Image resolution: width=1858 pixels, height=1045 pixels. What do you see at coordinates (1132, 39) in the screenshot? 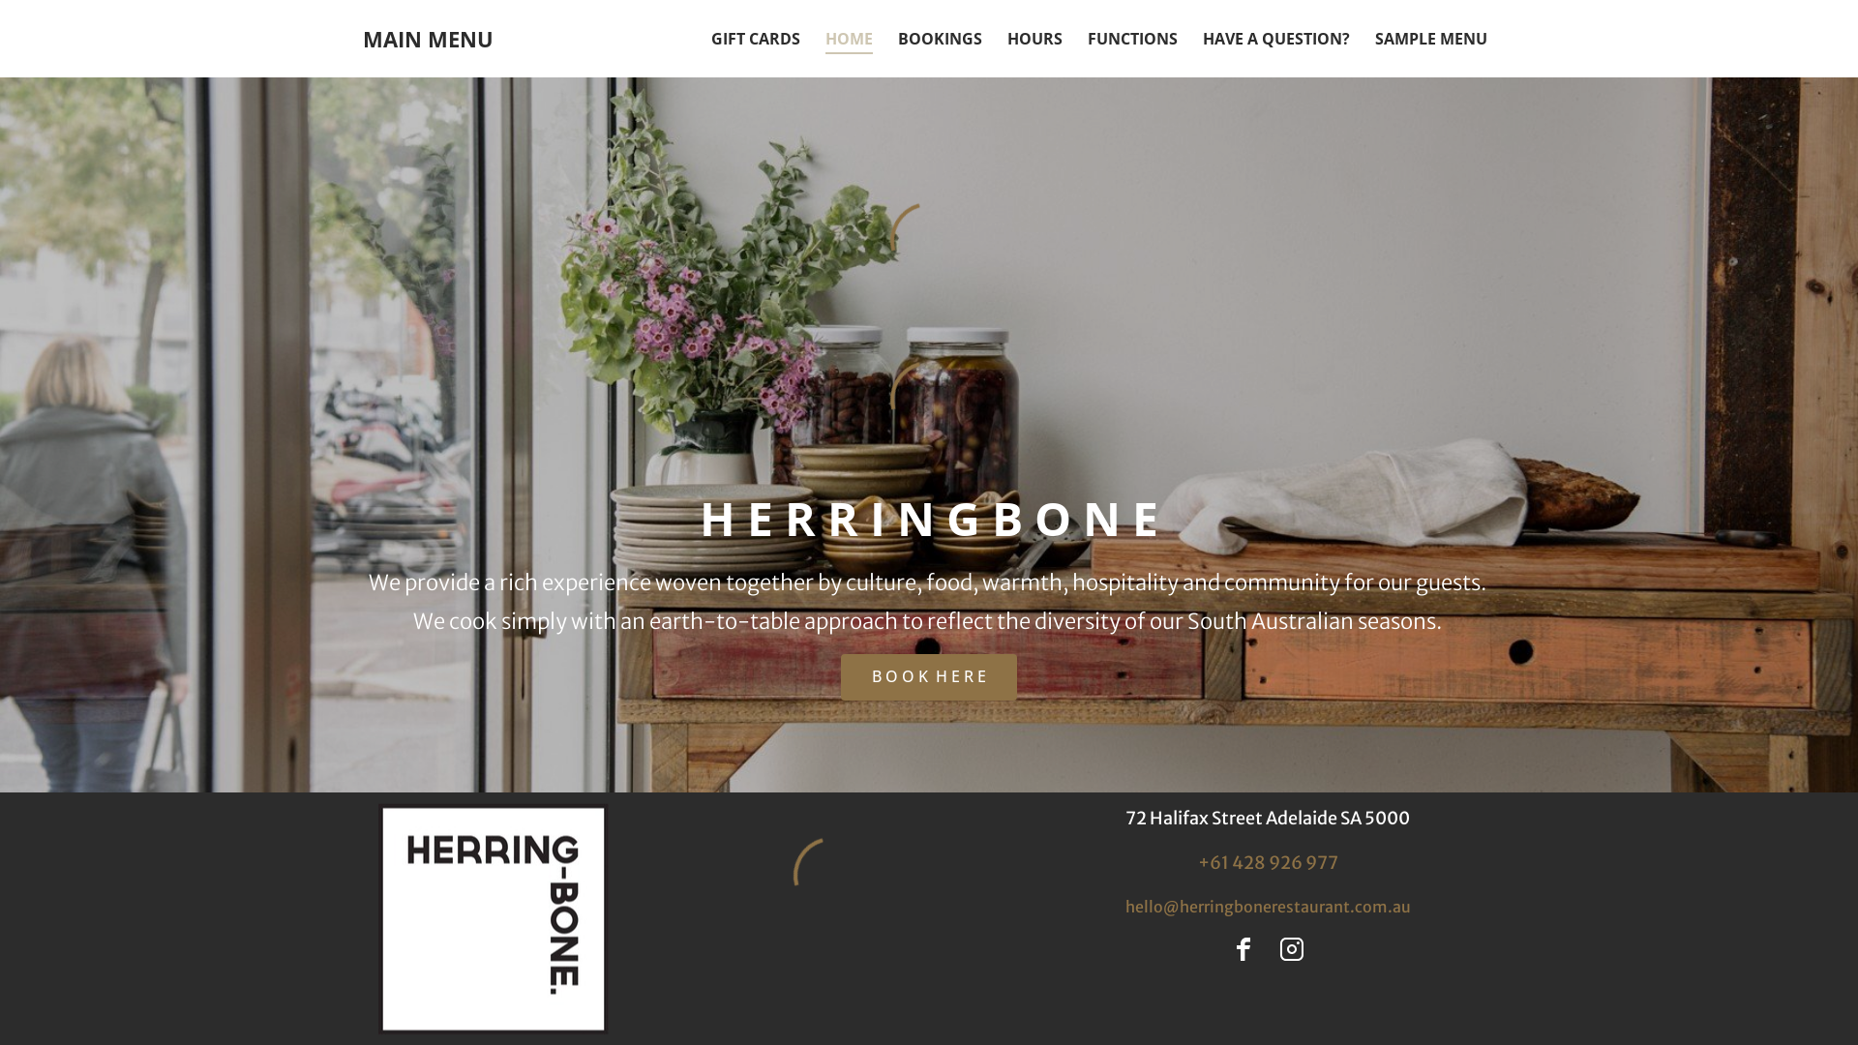
I see `FUNCTIONS` at bounding box center [1132, 39].